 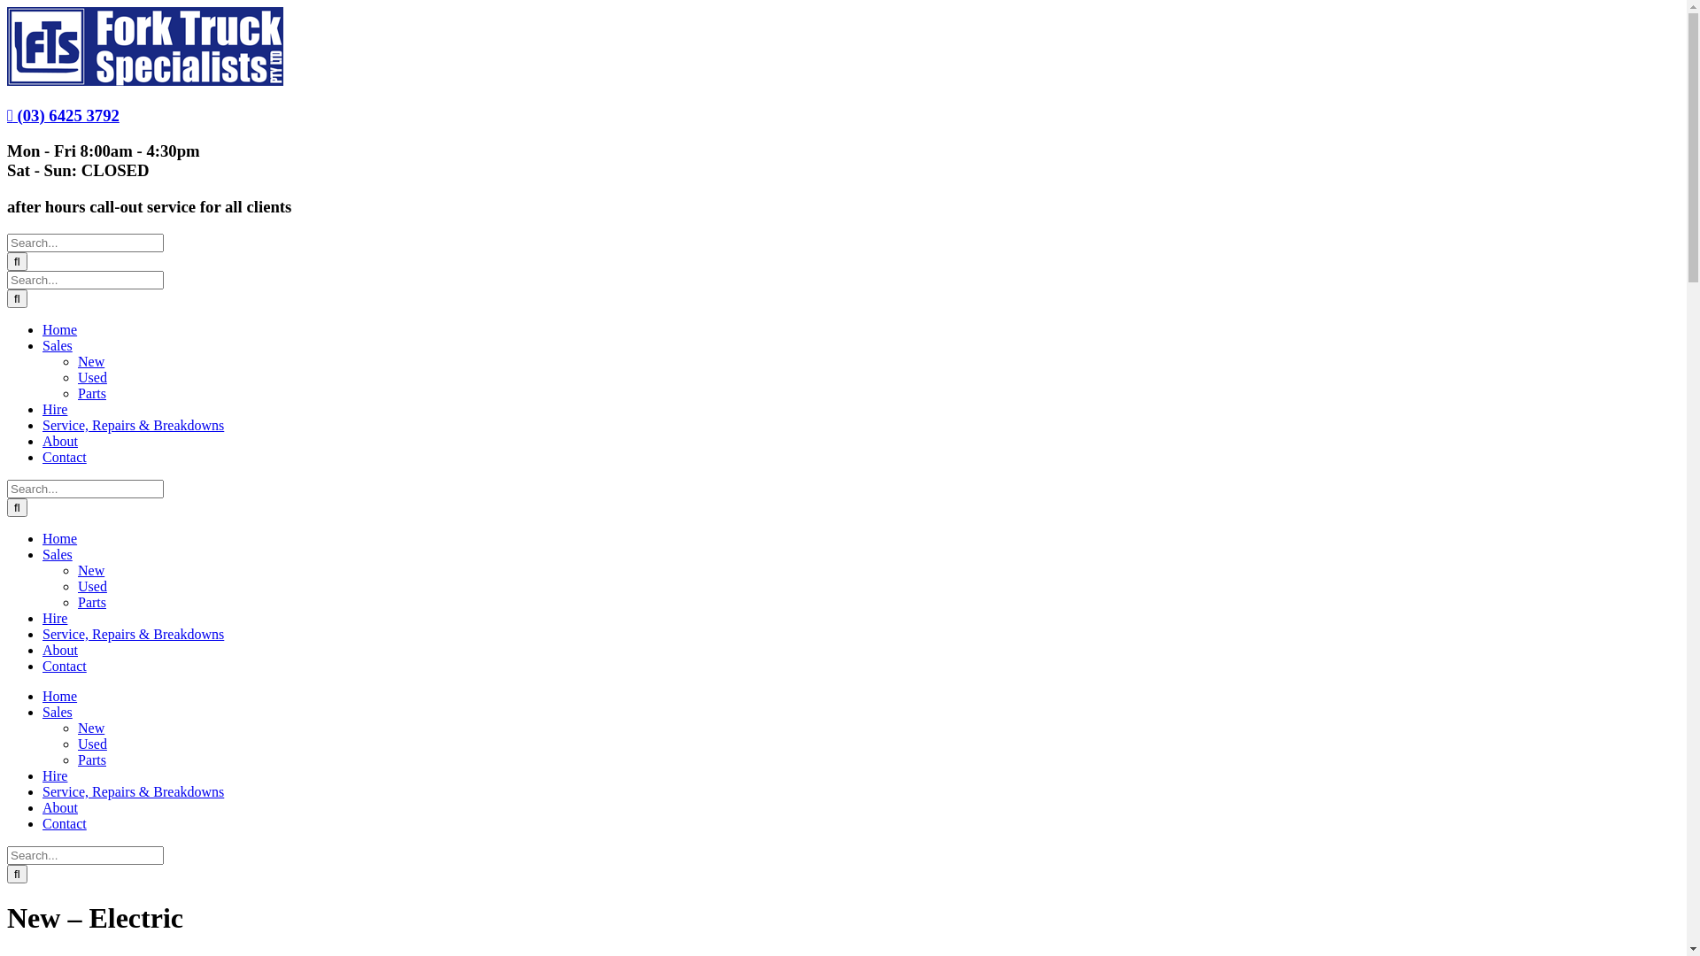 I want to click on Contact, so click(x=65, y=823).